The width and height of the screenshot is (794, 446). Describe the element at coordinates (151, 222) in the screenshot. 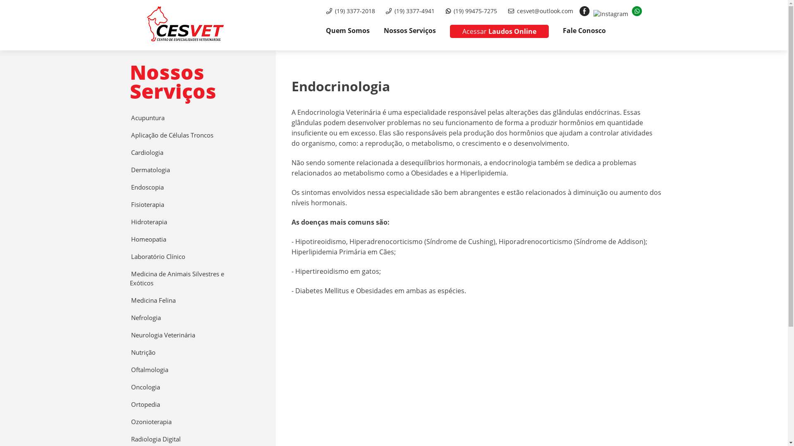

I see `Hidroterapia` at that location.